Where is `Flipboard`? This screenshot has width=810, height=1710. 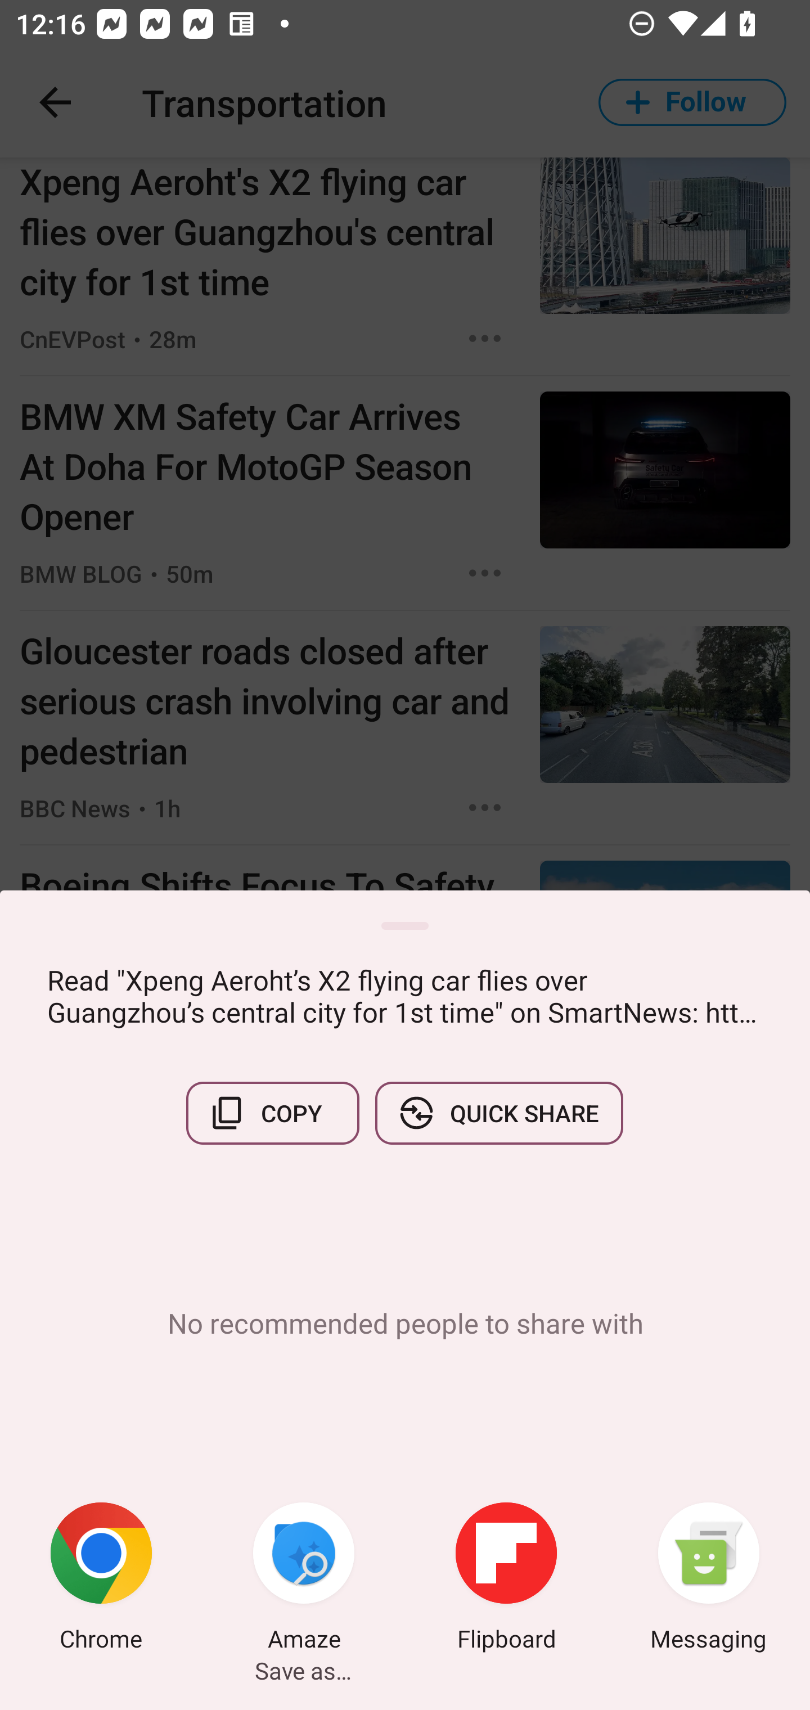 Flipboard is located at coordinates (506, 1579).